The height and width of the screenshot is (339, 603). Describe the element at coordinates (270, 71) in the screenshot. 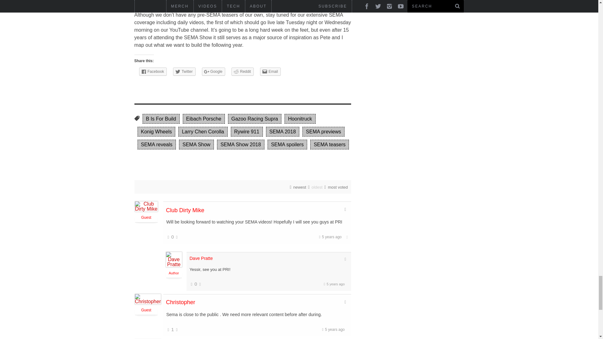

I see `Email` at that location.